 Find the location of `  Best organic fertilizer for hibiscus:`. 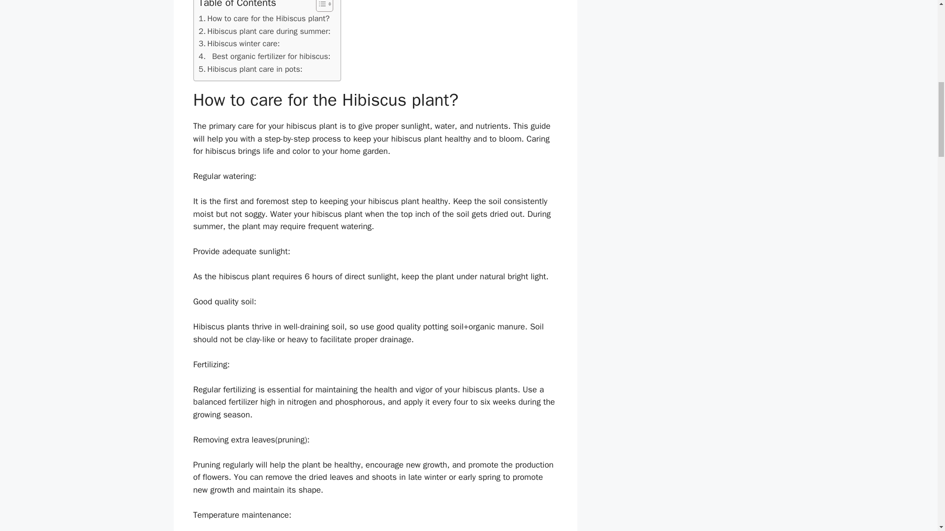

  Best organic fertilizer for hibiscus: is located at coordinates (265, 56).